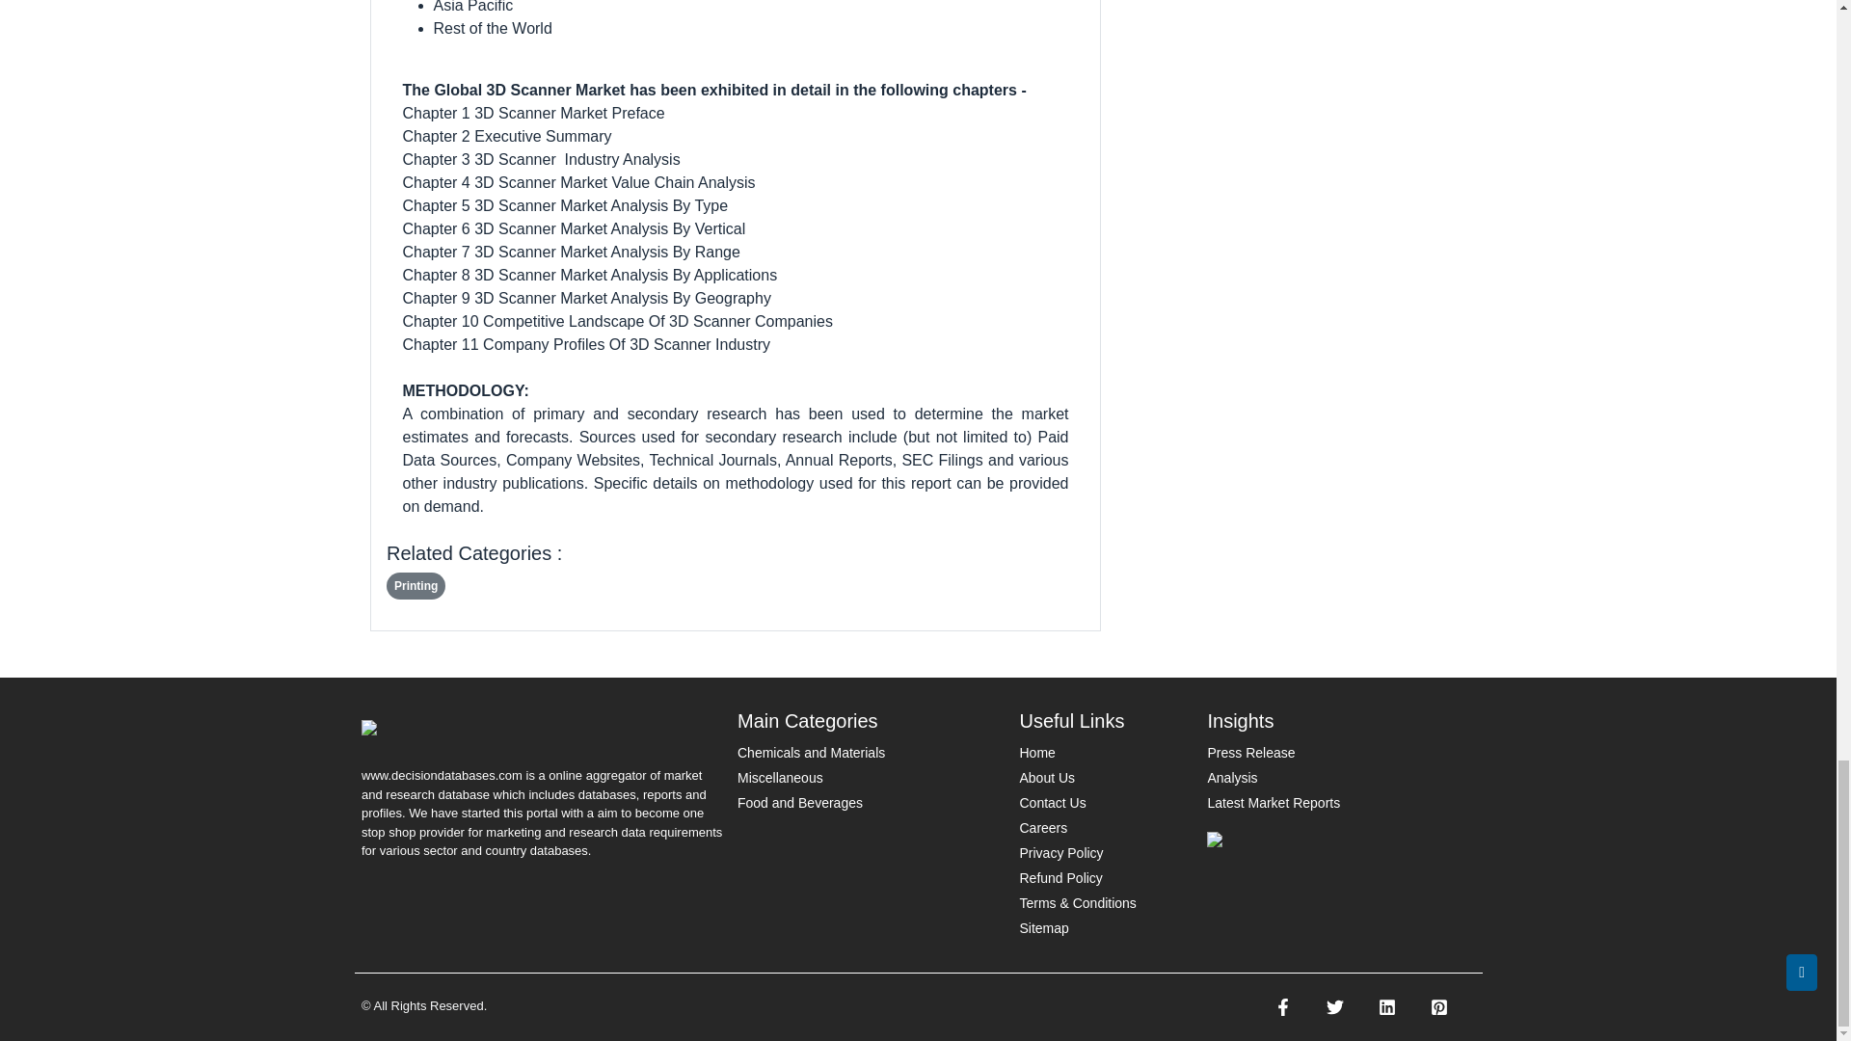 This screenshot has width=1851, height=1041. Describe the element at coordinates (1052, 803) in the screenshot. I see `Contact Us` at that location.